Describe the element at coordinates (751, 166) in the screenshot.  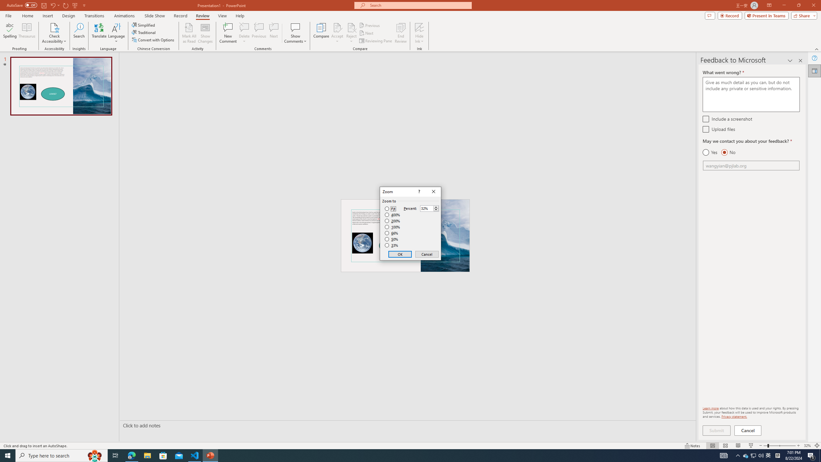
I see `Email` at that location.